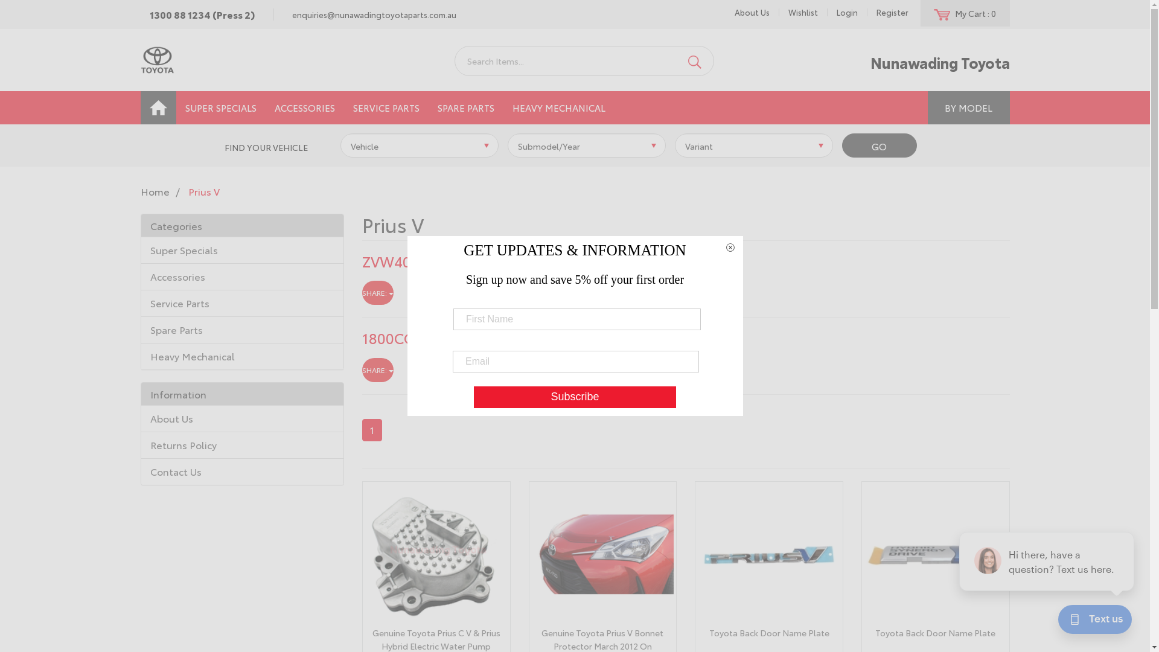 Image resolution: width=1159 pixels, height=652 pixels. Describe the element at coordinates (936, 633) in the screenshot. I see `Toyota Back Door Name Plate` at that location.